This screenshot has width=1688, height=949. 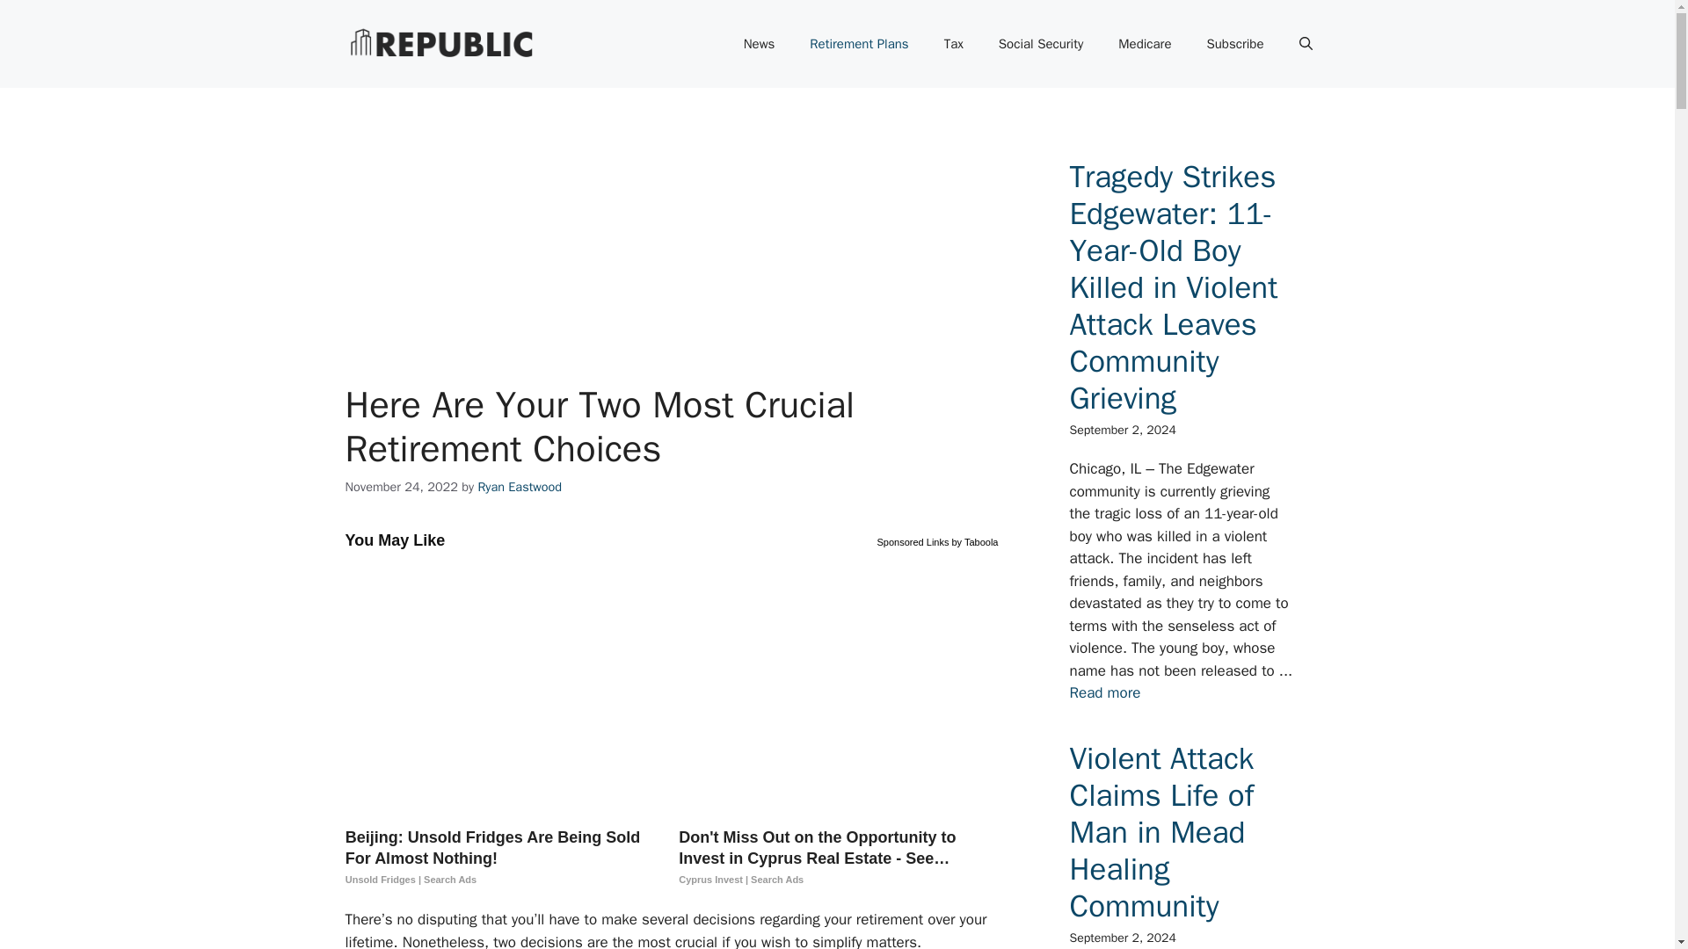 What do you see at coordinates (953, 44) in the screenshot?
I see `Tax` at bounding box center [953, 44].